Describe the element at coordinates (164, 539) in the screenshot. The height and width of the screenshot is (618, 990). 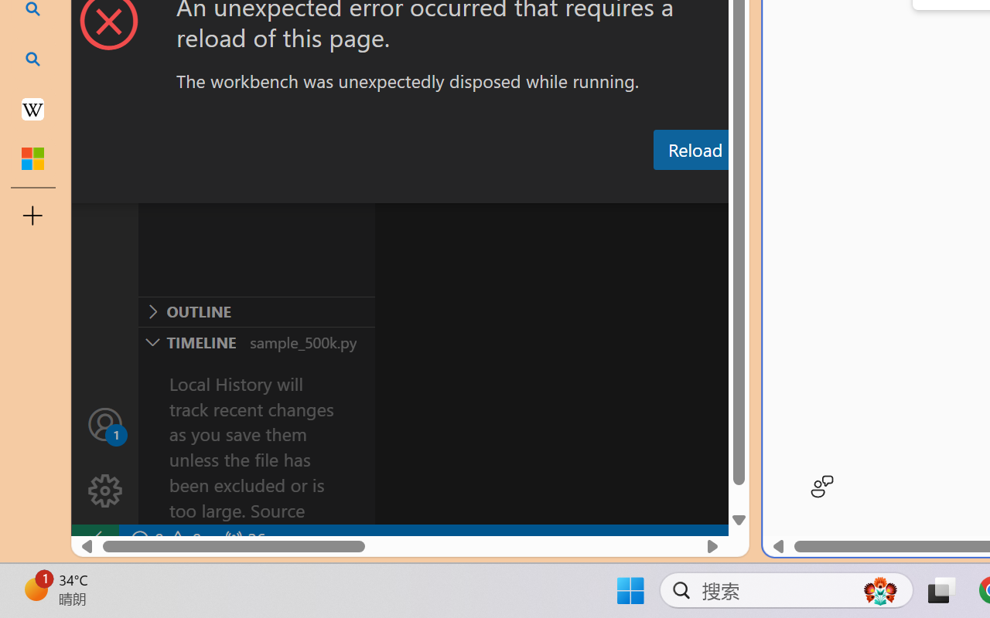
I see `No Problems` at that location.